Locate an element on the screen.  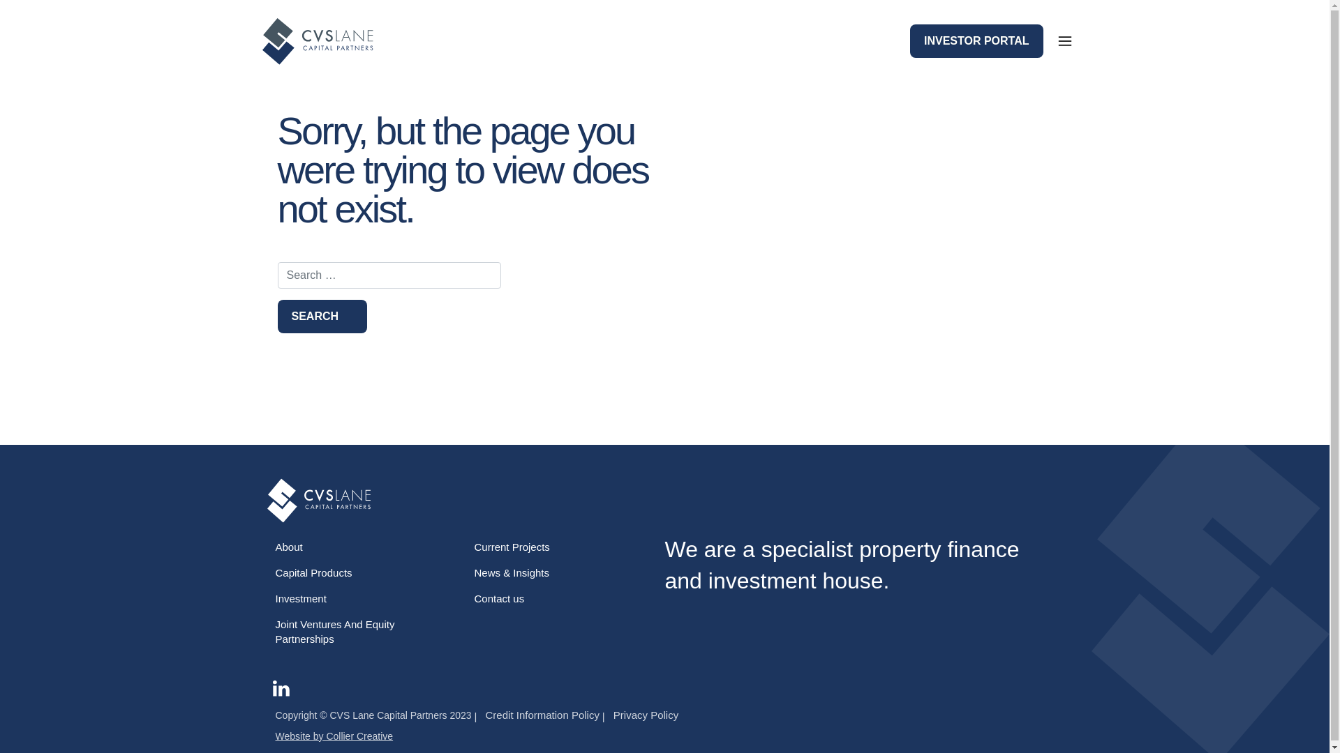
News & Insights is located at coordinates (556, 573).